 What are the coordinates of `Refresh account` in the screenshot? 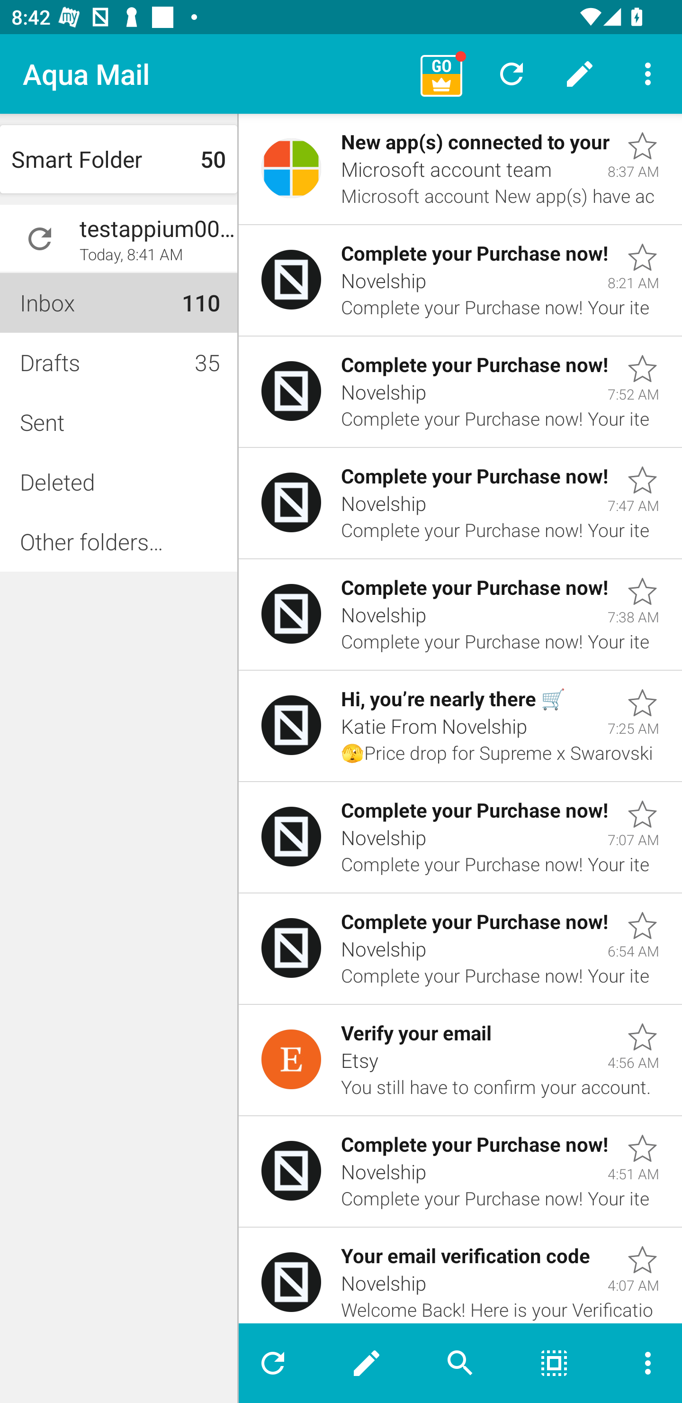 It's located at (40, 239).